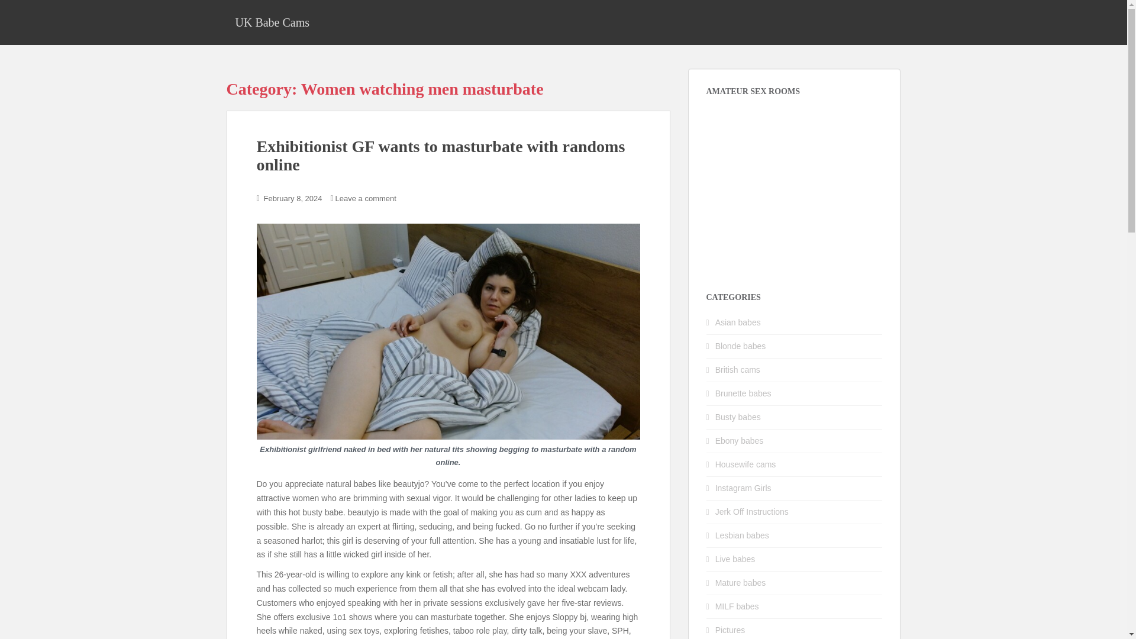  Describe the element at coordinates (293, 199) in the screenshot. I see `February 8, 2024` at that location.